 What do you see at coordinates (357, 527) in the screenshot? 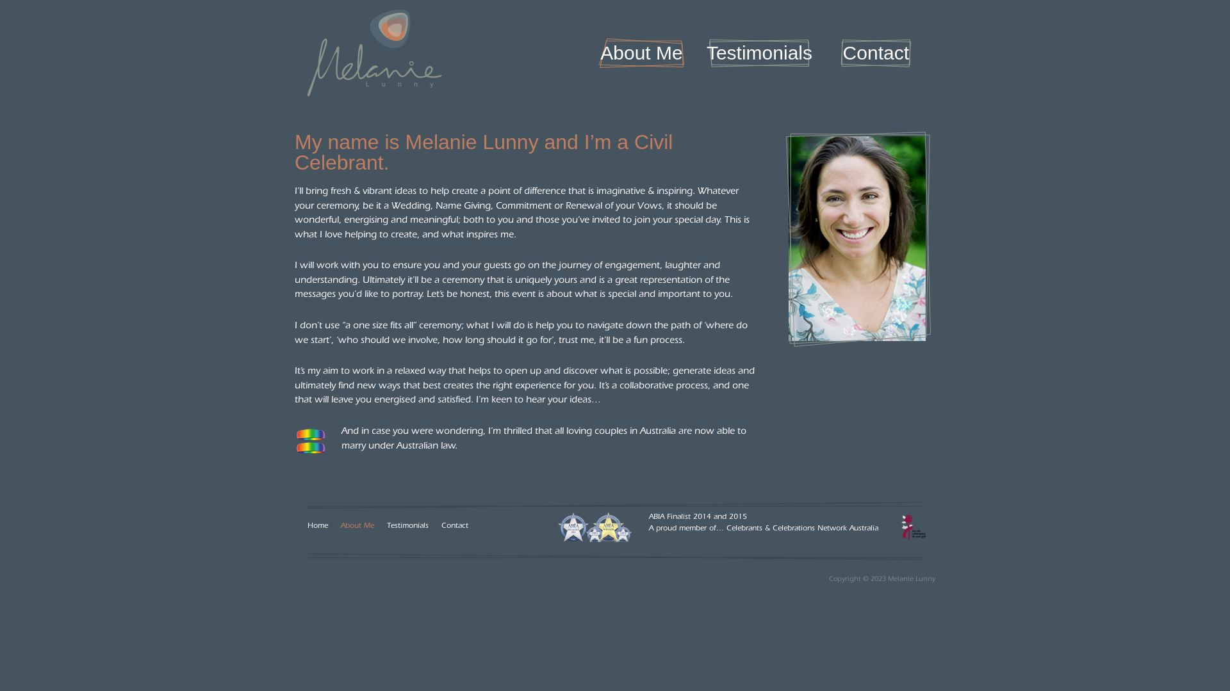
I see `About Me` at bounding box center [357, 527].